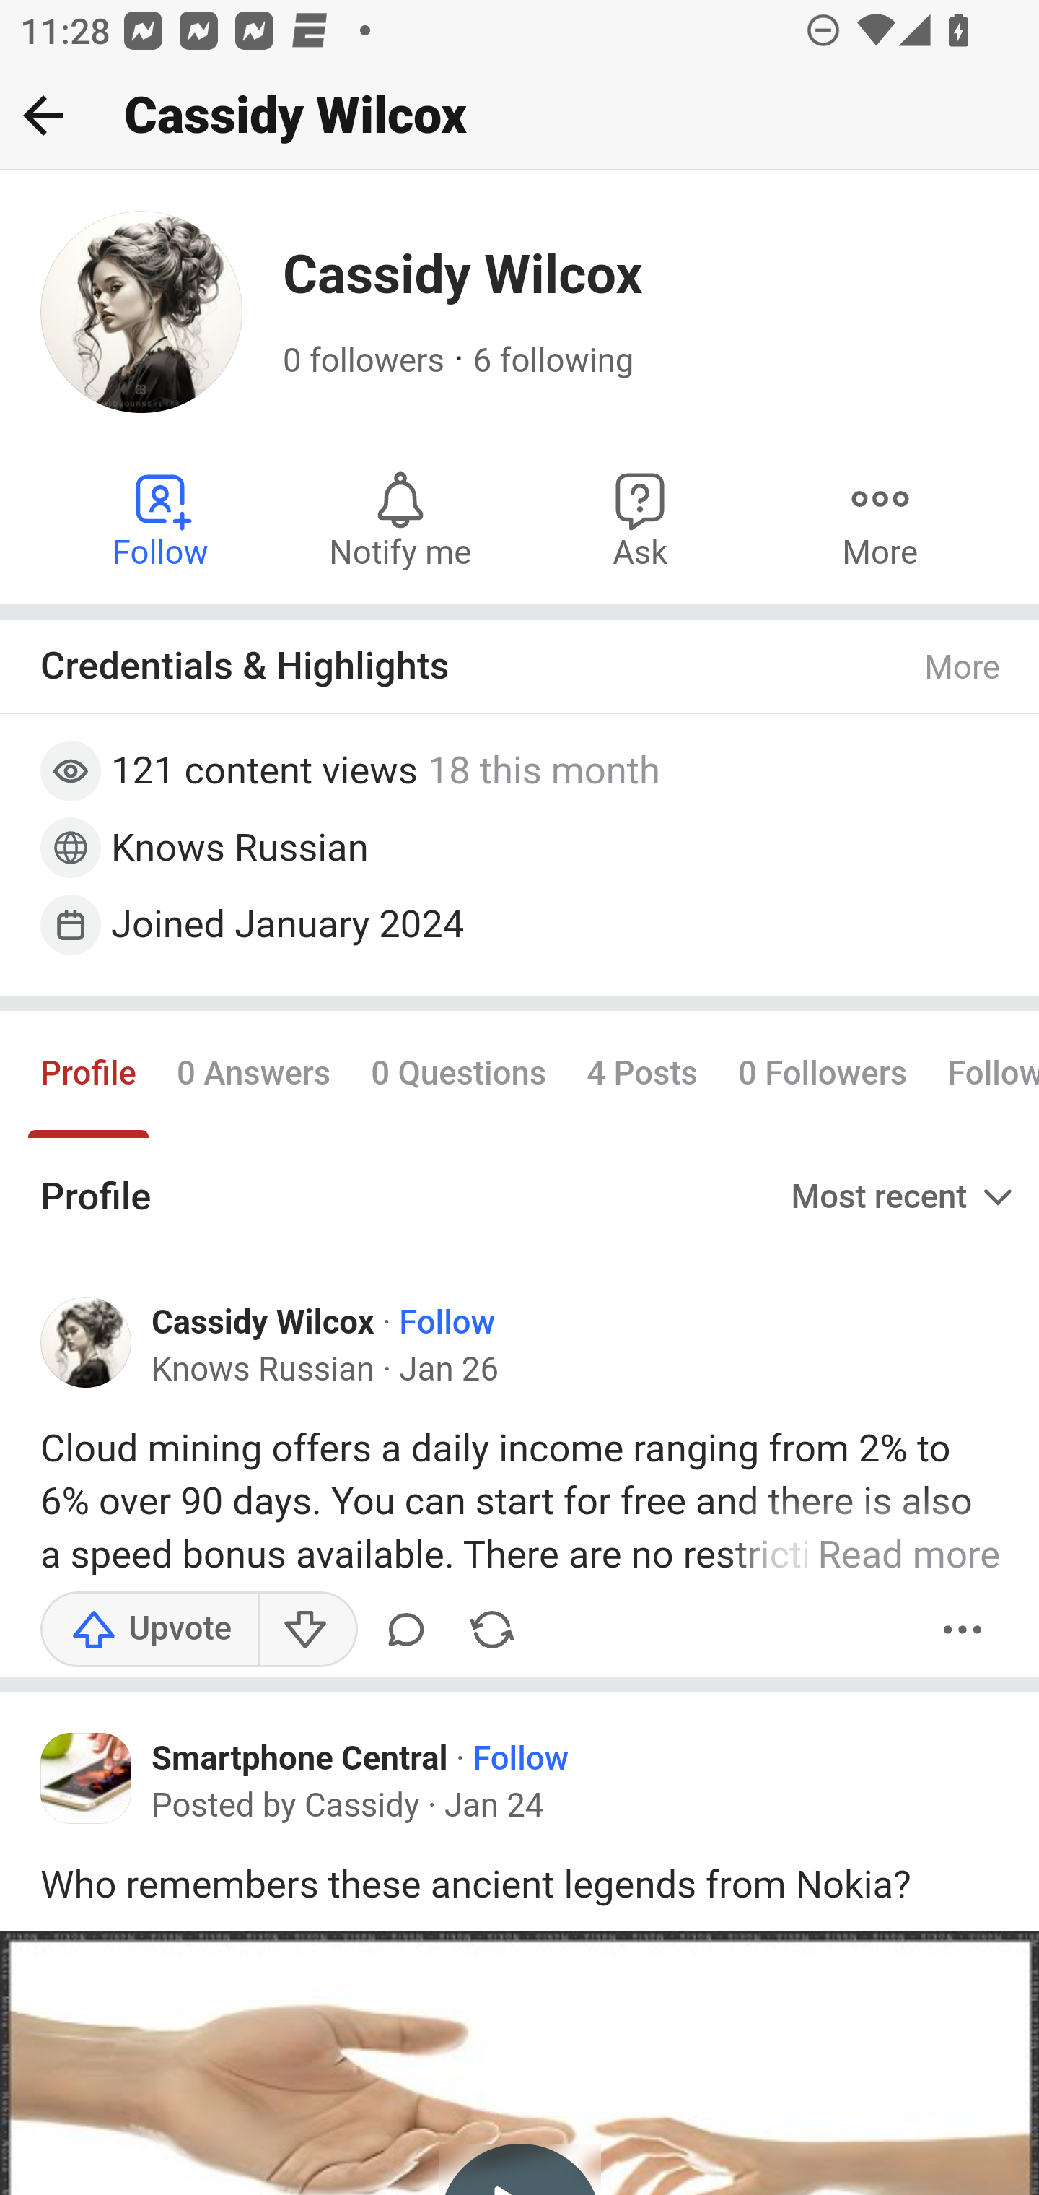 The width and height of the screenshot is (1039, 2195). I want to click on Notify me, so click(400, 518).